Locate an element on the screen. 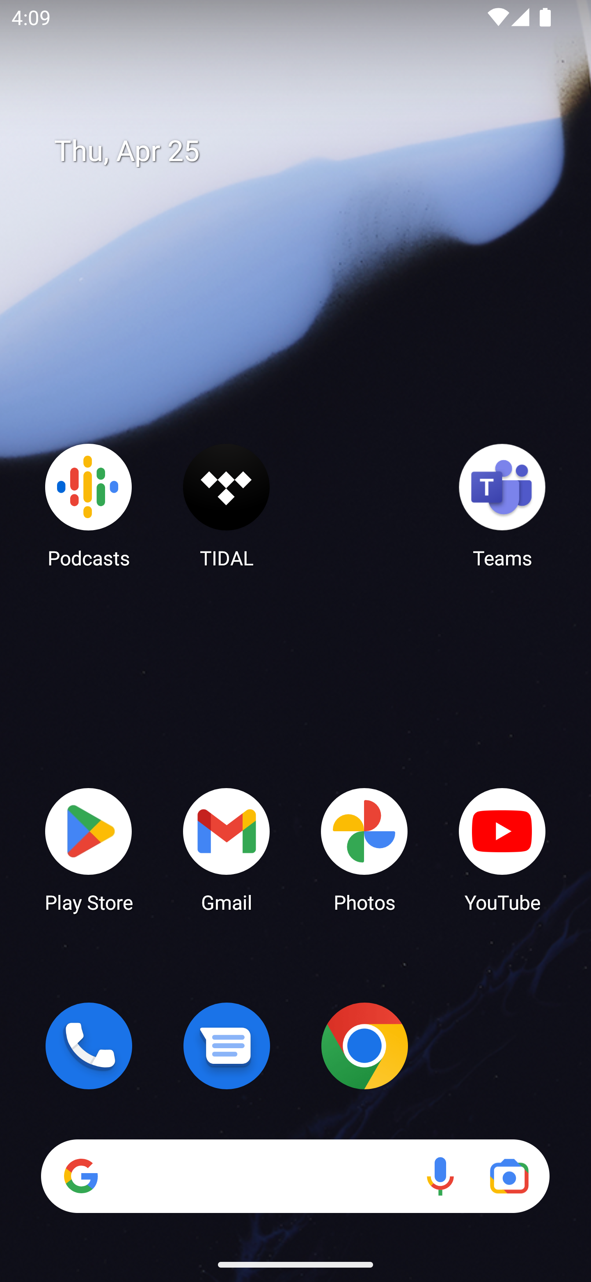 The height and width of the screenshot is (1282, 591). Play Store is located at coordinates (89, 849).